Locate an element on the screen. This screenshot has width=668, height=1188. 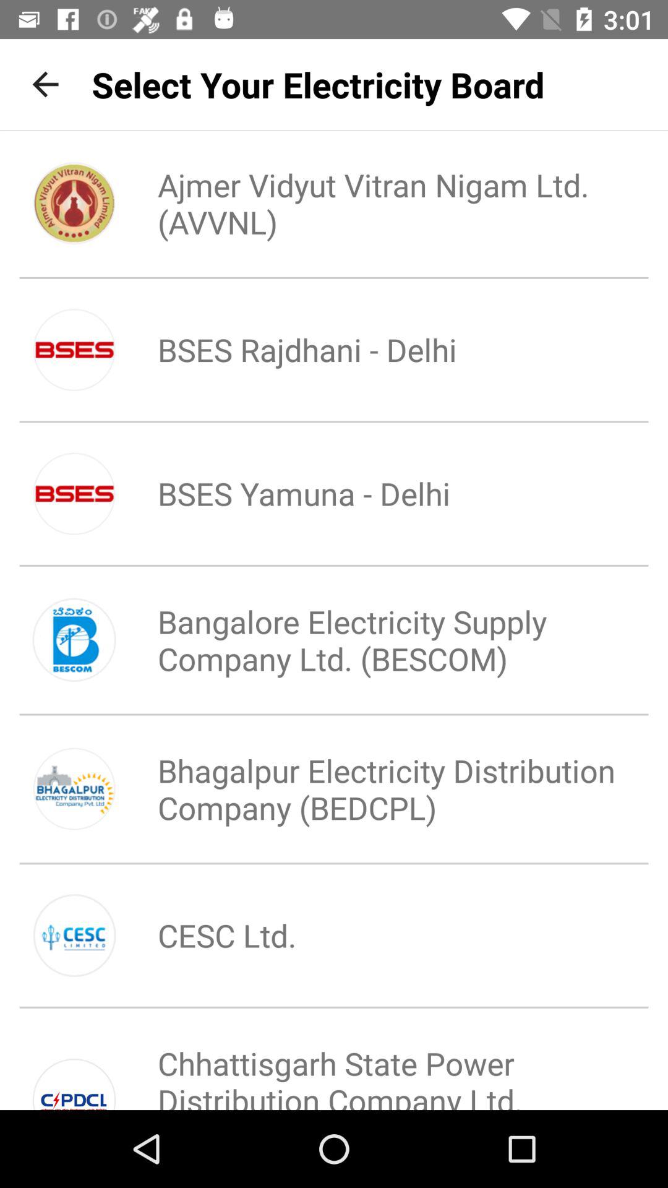
turn on the item above ajmer vidyut vitran is located at coordinates (318, 84).